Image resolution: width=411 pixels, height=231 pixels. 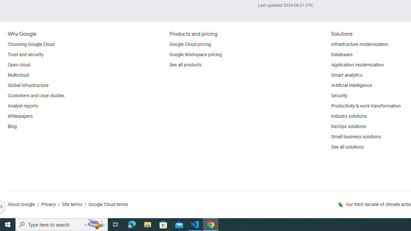 What do you see at coordinates (19, 65) in the screenshot?
I see `Open cloud` at bounding box center [19, 65].